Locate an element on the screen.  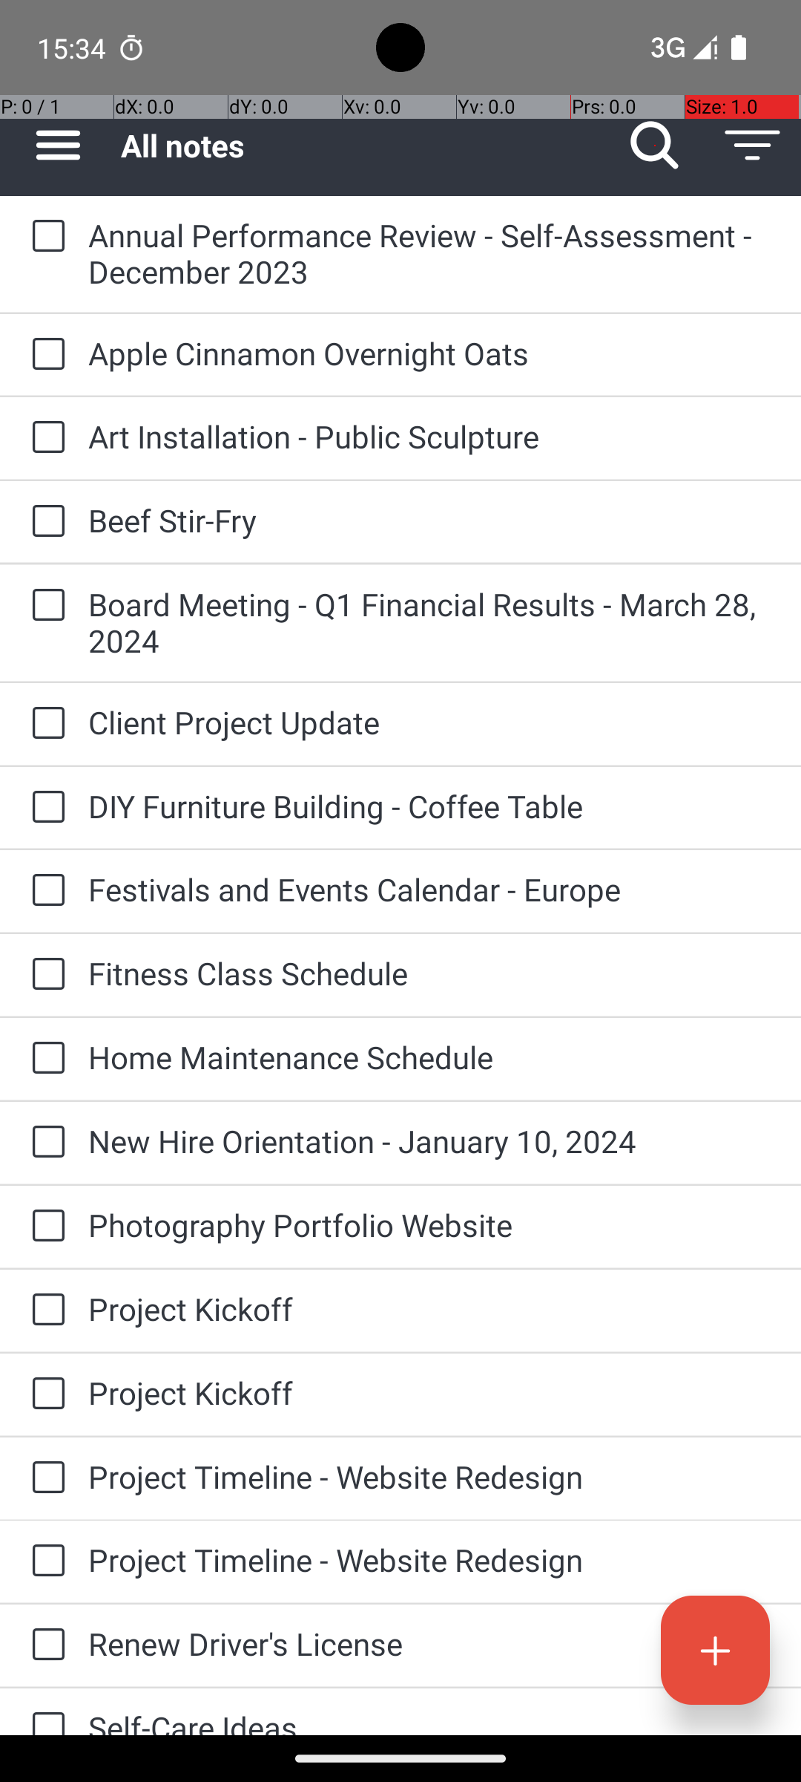
to-do: Renew Driver's License is located at coordinates (44, 1645).